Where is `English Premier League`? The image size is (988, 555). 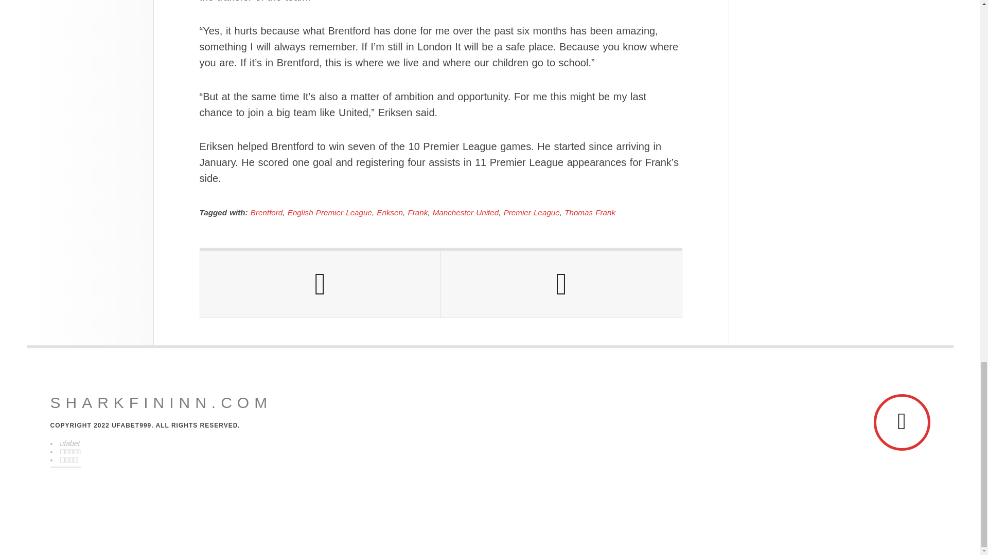
English Premier League is located at coordinates (329, 213).